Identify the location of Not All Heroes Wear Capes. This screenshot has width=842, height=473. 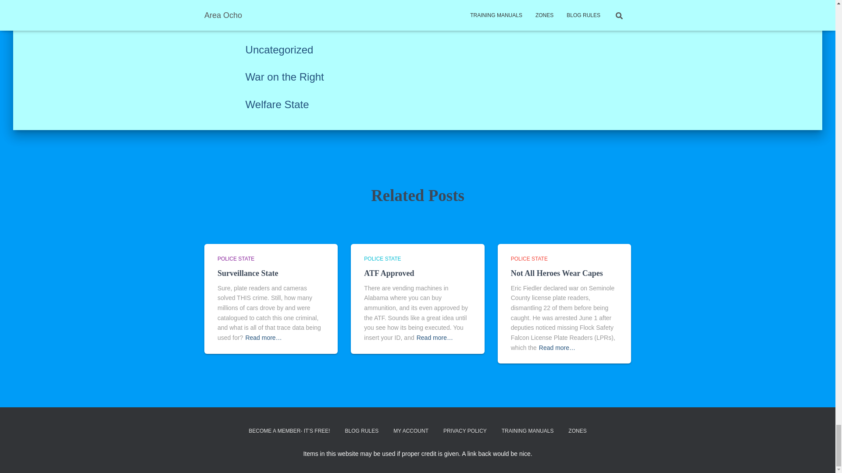
(557, 273).